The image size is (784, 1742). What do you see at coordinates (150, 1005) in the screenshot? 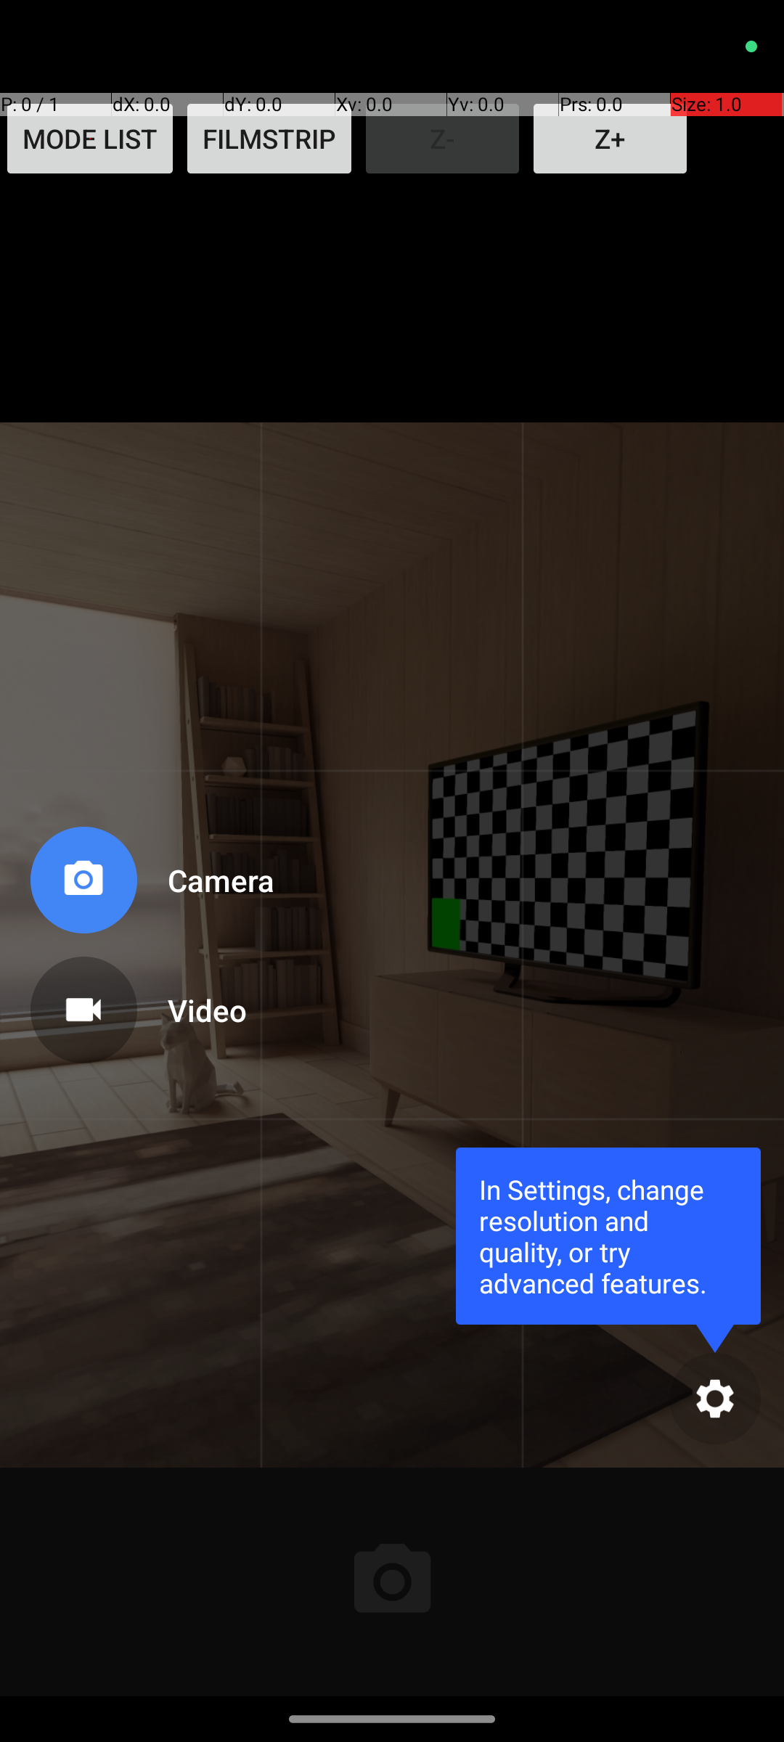
I see `Switch to Video Camera` at bounding box center [150, 1005].